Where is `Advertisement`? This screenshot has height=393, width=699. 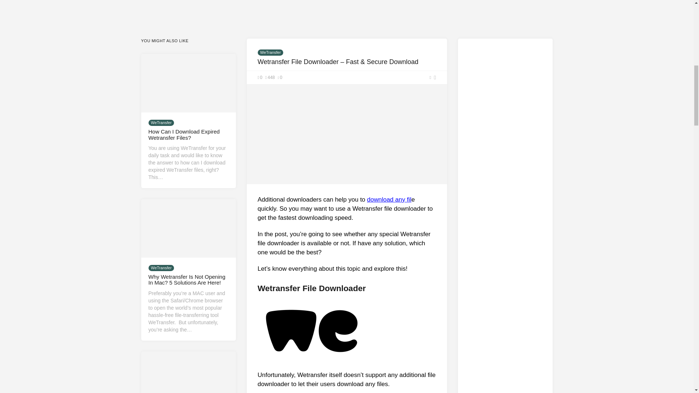 Advertisement is located at coordinates (347, 3).